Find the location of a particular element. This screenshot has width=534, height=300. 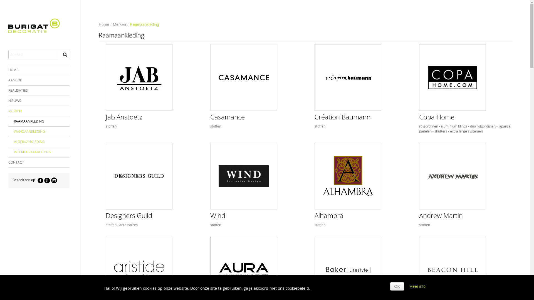

alhambraxxxx.png is located at coordinates (348, 176).